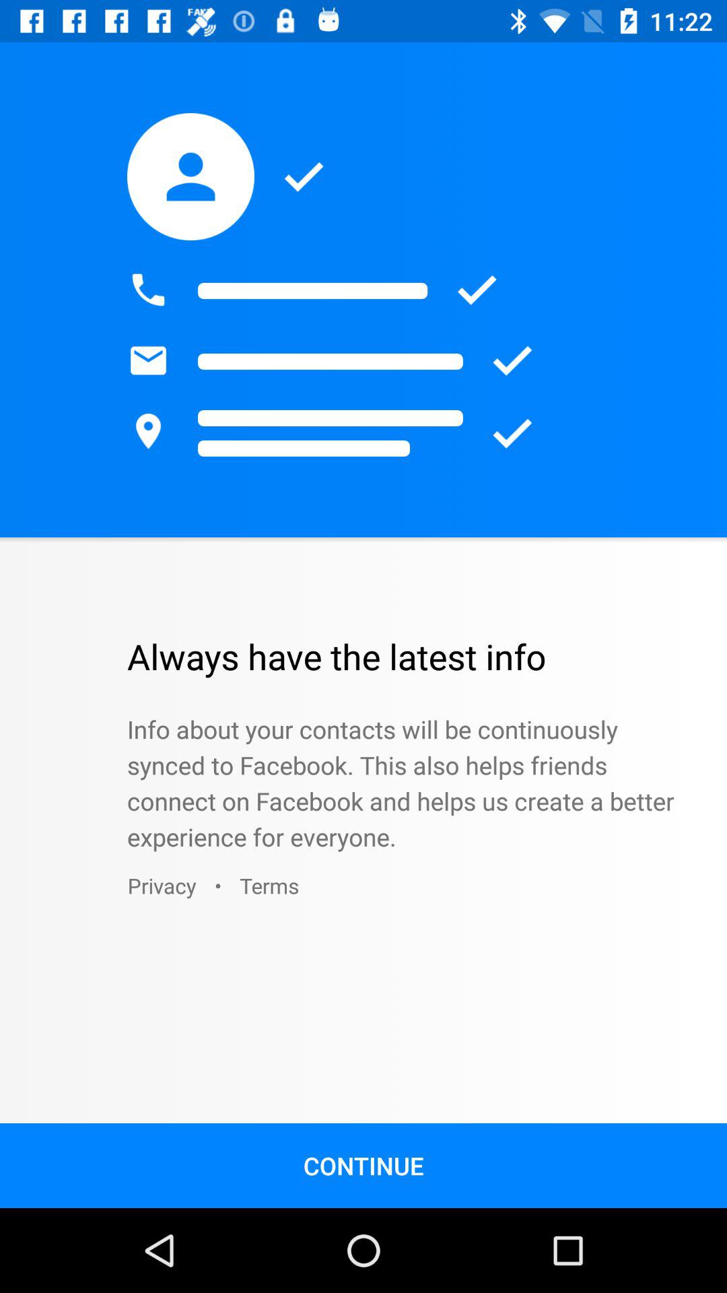 The width and height of the screenshot is (727, 1293). I want to click on click icon below the info about your icon, so click(162, 885).